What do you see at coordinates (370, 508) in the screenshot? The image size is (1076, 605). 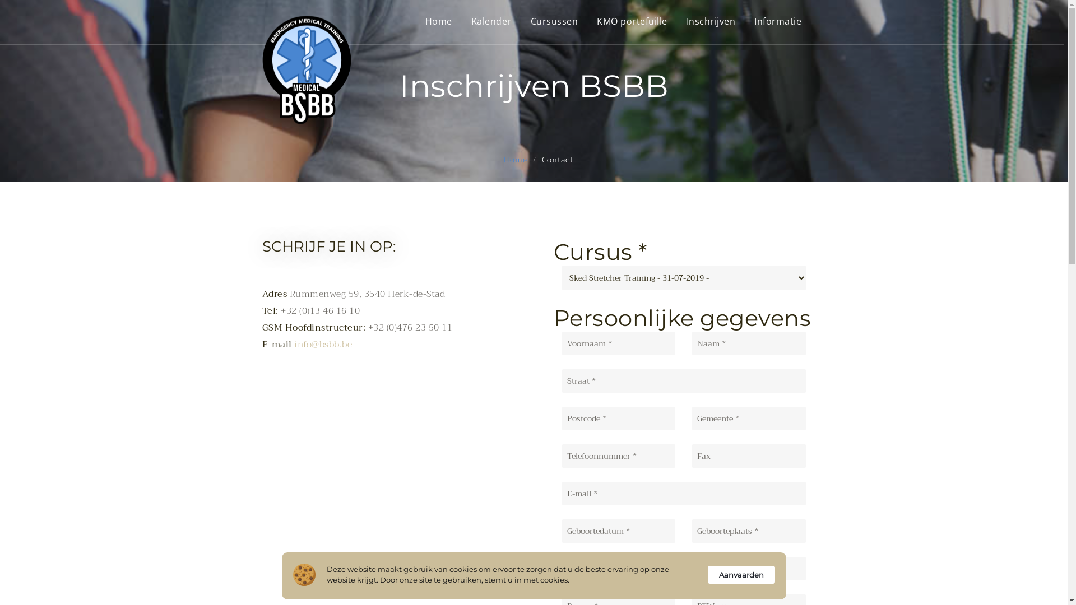 I see `Basisklimset` at bounding box center [370, 508].